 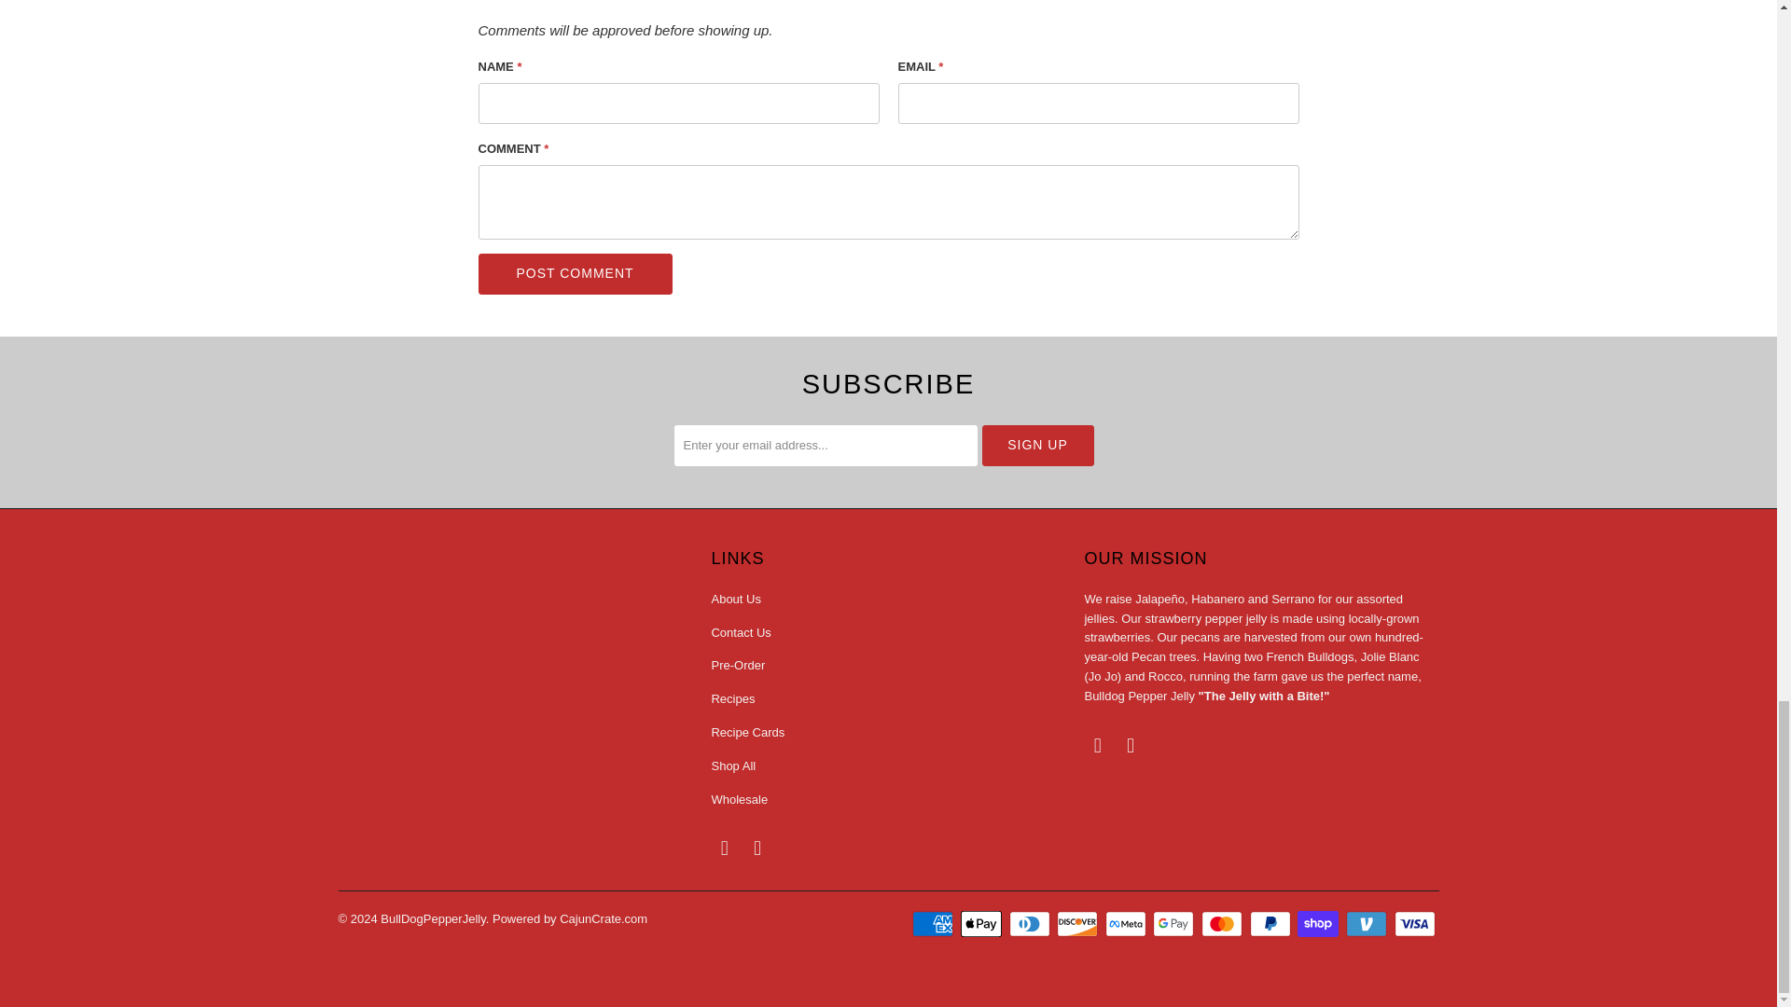 I want to click on PayPal, so click(x=1272, y=923).